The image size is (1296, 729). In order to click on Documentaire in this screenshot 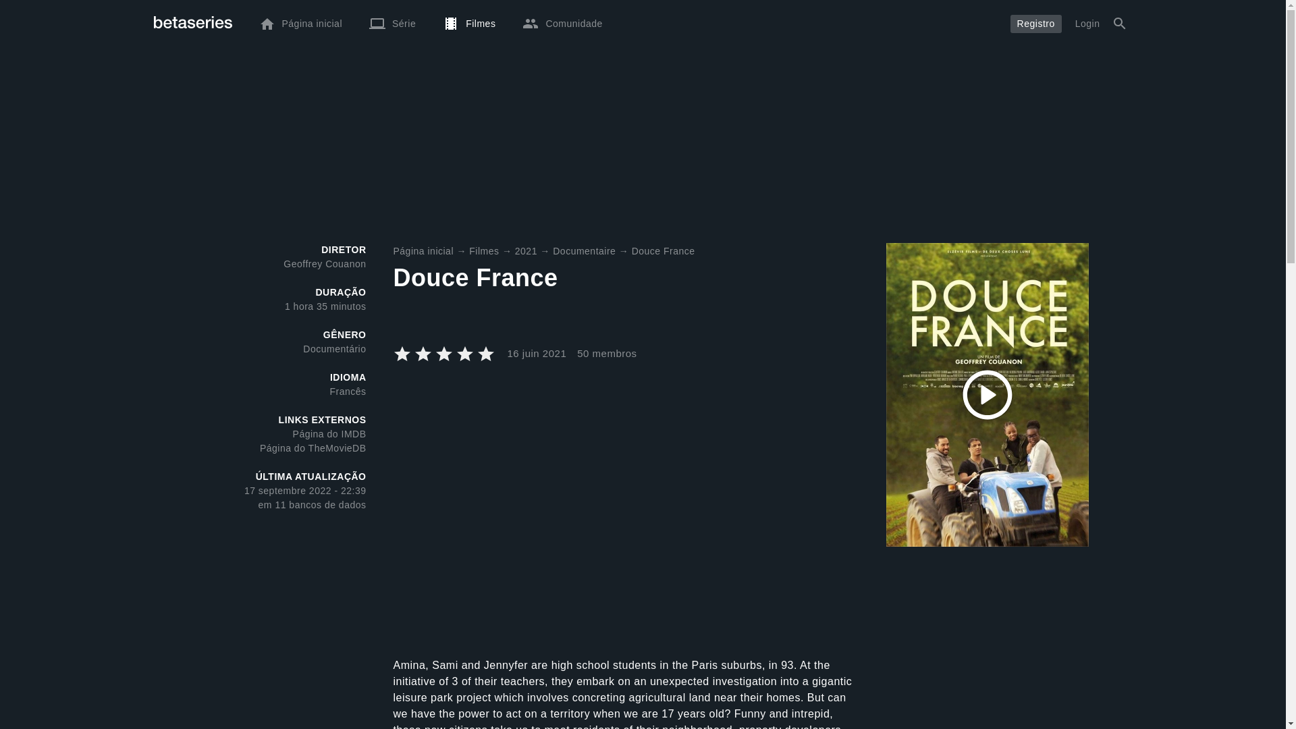, I will do `click(585, 251)`.